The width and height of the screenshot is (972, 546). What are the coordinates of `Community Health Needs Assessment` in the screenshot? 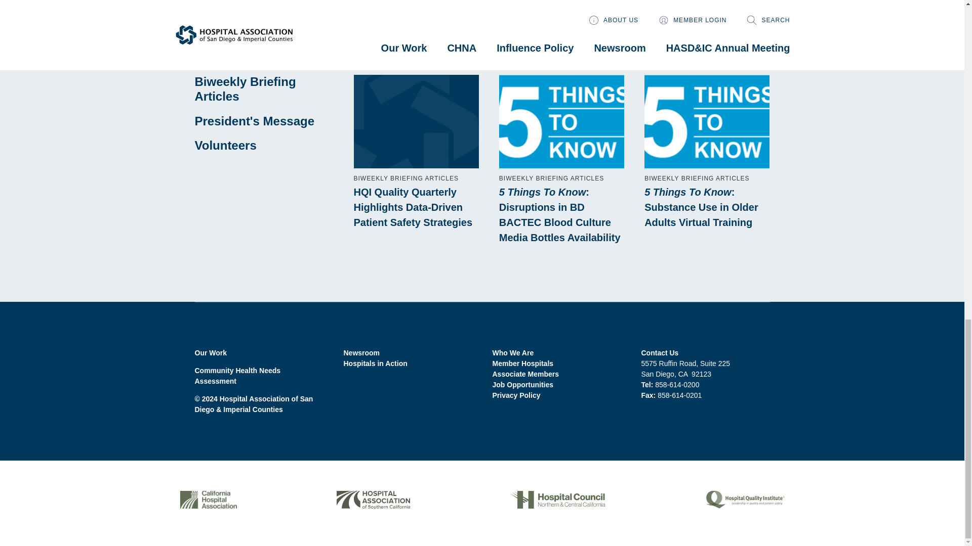 It's located at (237, 376).